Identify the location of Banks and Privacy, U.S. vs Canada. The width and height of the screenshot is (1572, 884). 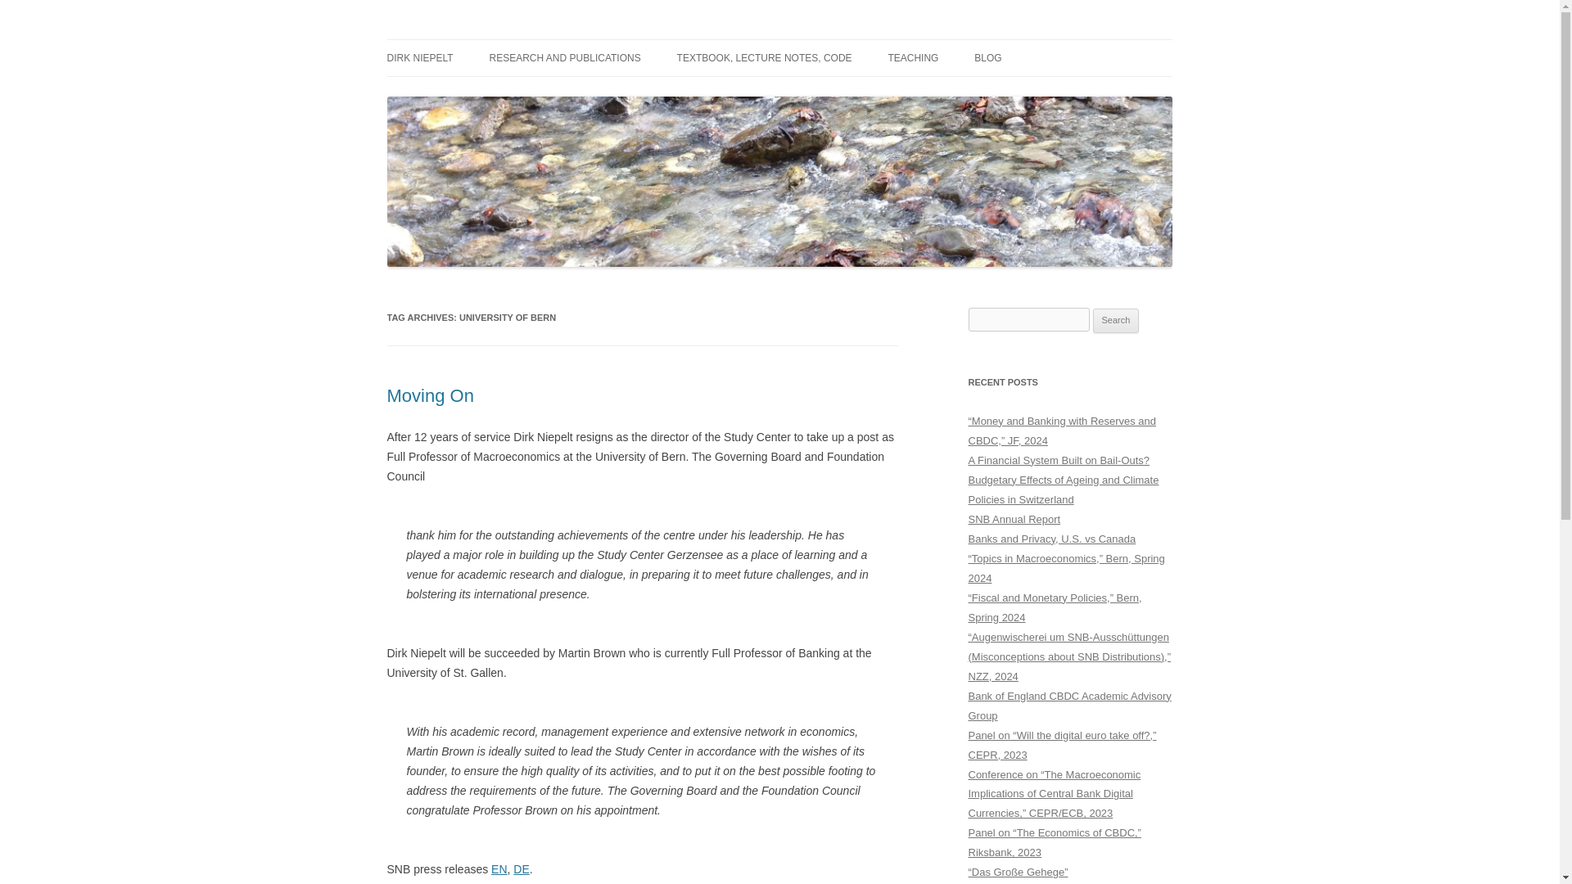
(1051, 539).